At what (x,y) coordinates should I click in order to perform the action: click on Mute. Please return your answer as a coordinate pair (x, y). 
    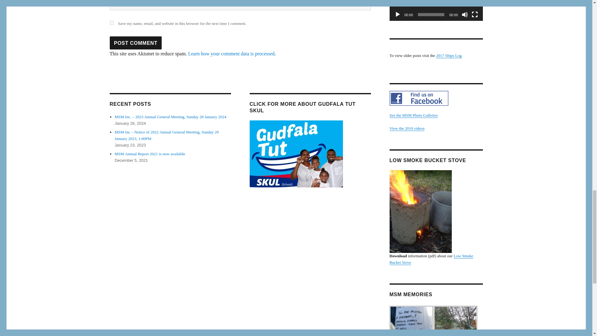
    Looking at the image, I should click on (465, 14).